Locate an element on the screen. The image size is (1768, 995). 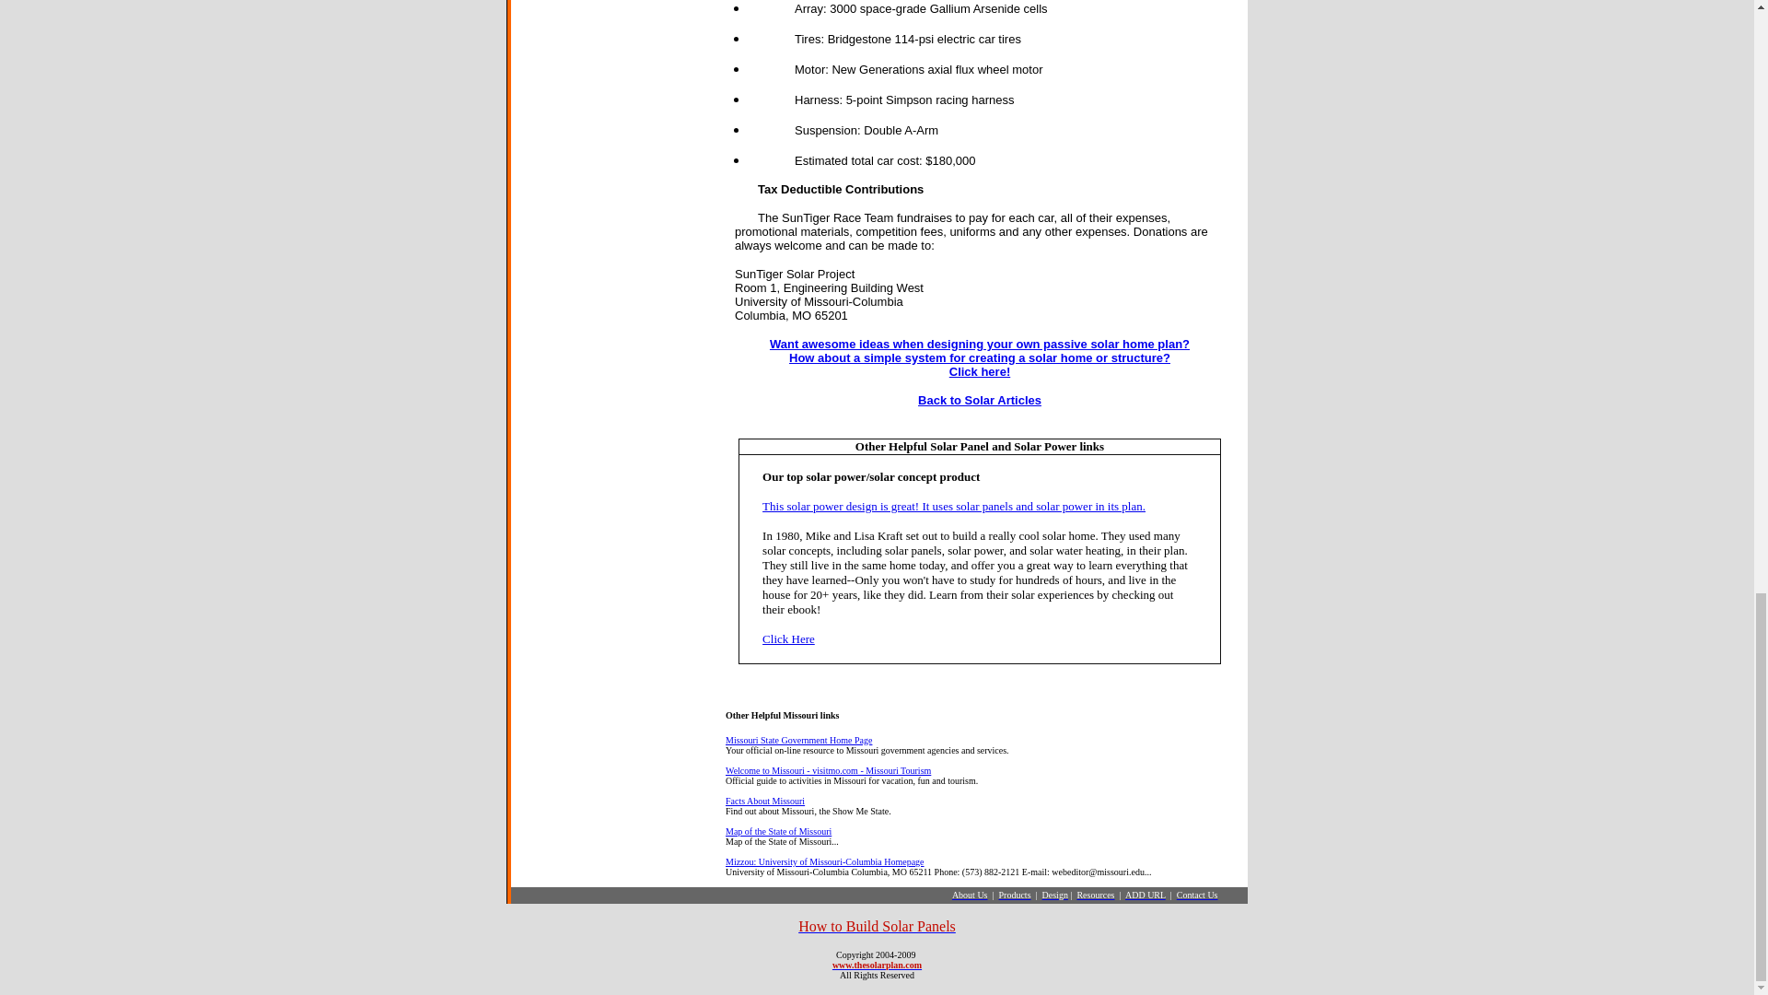
Back to Solar Articles is located at coordinates (979, 400).